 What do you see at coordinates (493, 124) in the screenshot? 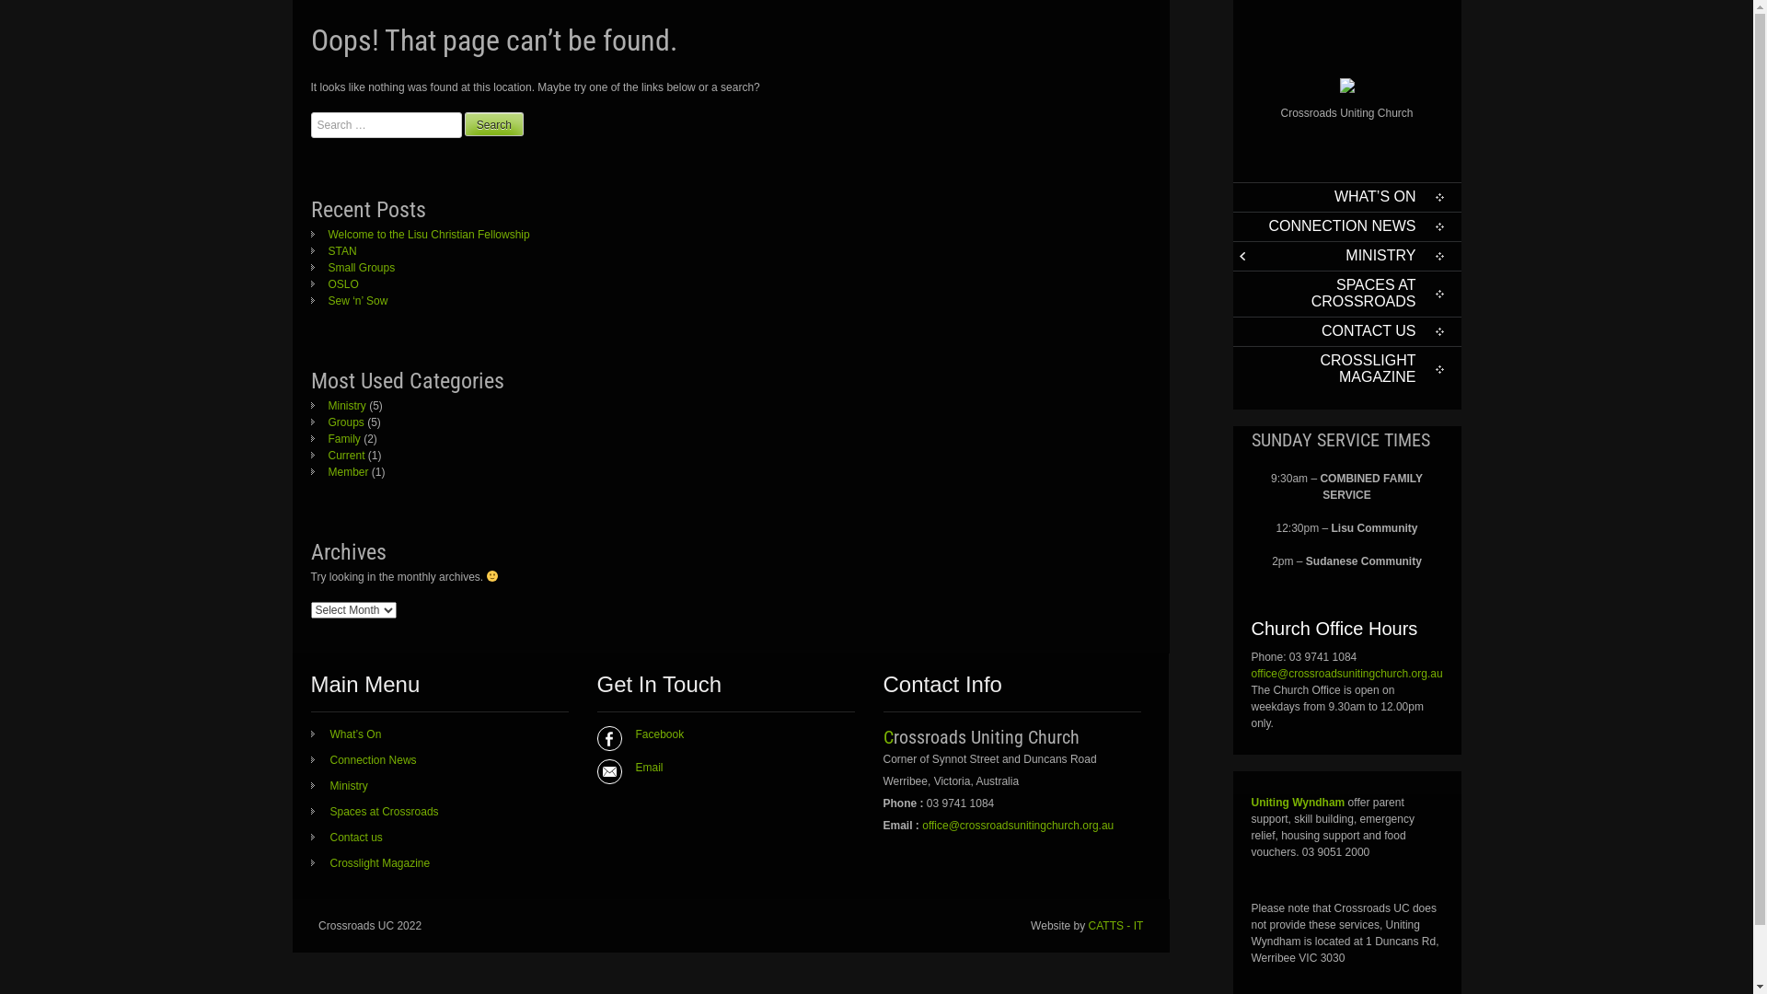
I see `Search` at bounding box center [493, 124].